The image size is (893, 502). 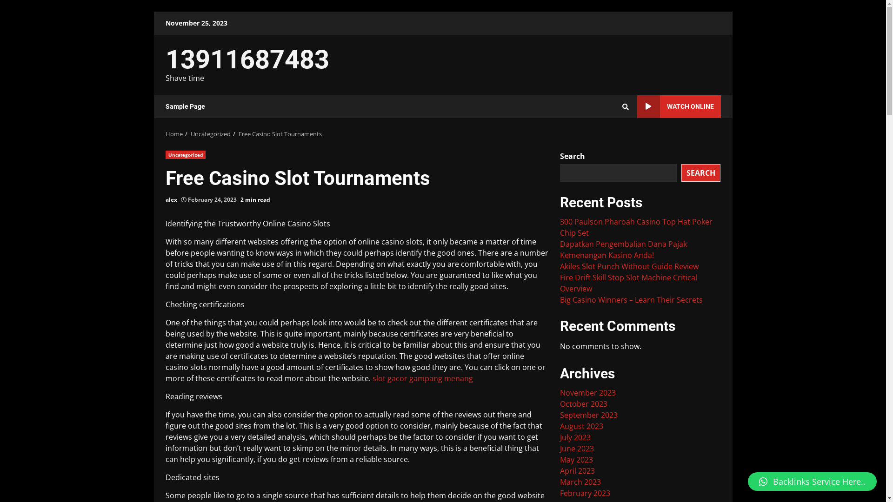 I want to click on May 2023, so click(x=577, y=460).